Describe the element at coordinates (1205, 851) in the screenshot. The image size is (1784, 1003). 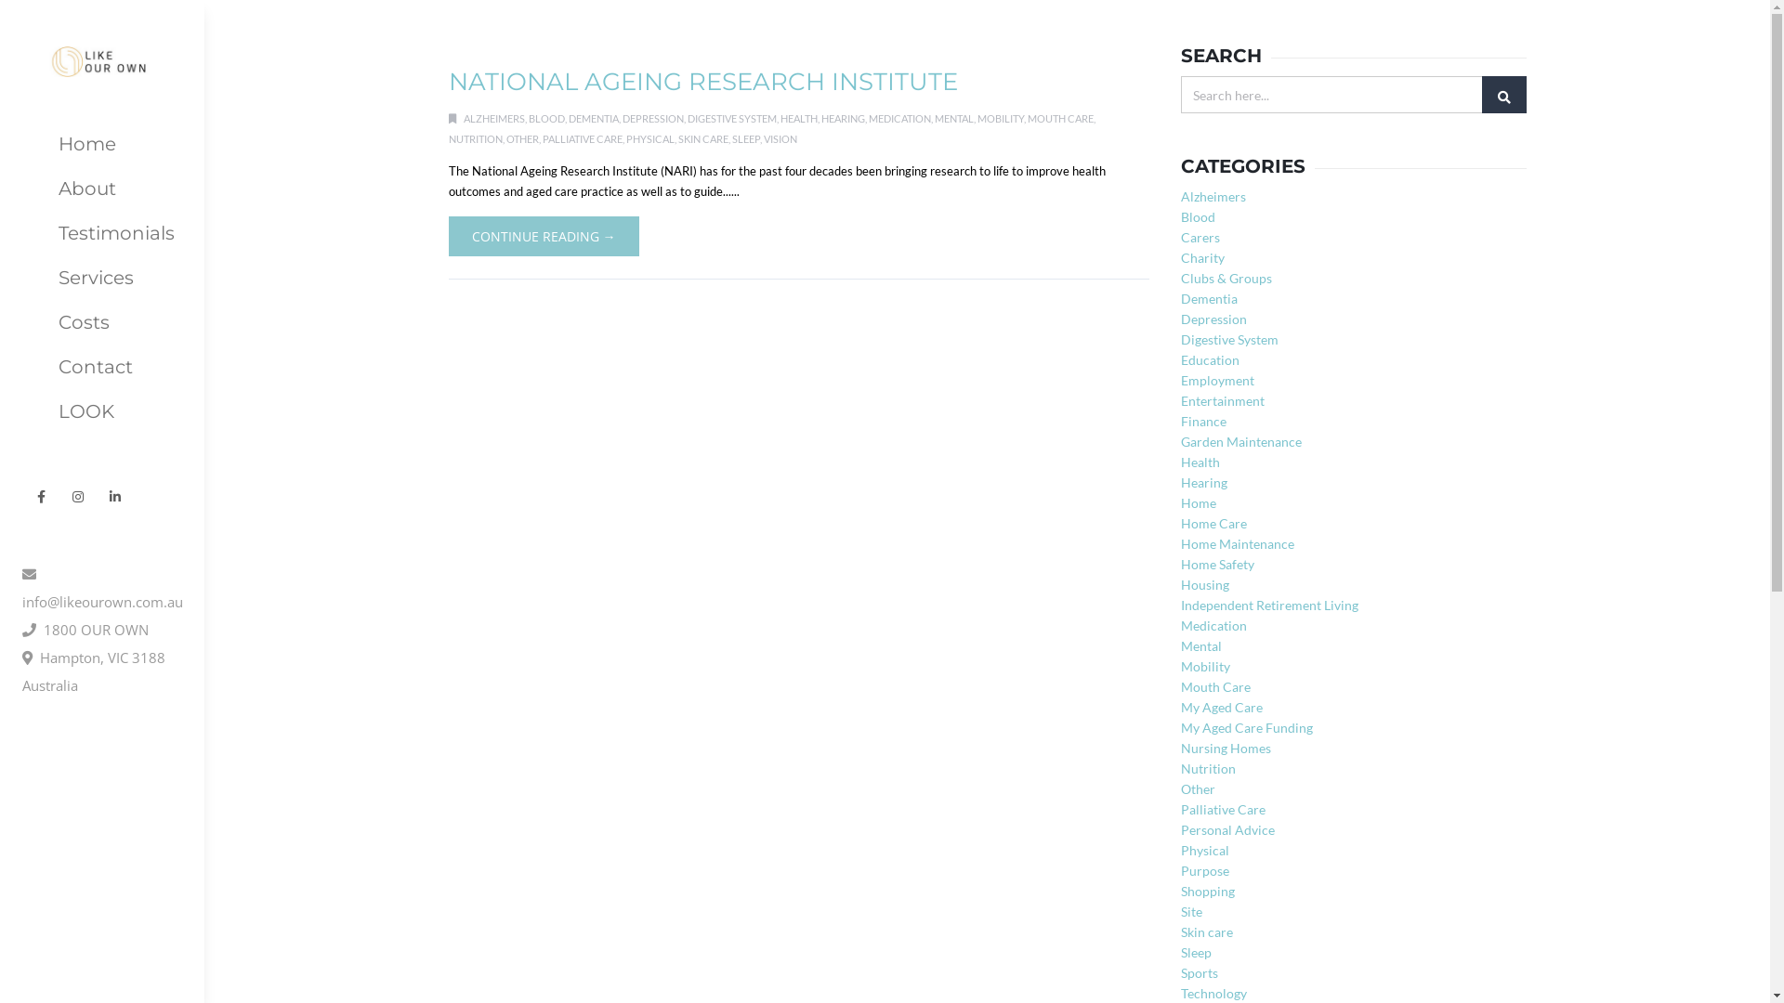
I see `Physical` at that location.